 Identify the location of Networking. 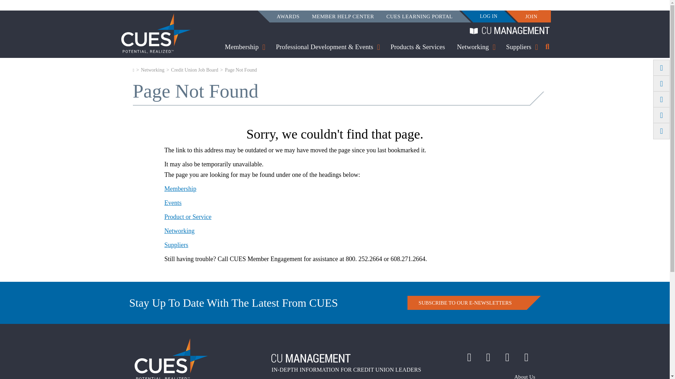
(472, 48).